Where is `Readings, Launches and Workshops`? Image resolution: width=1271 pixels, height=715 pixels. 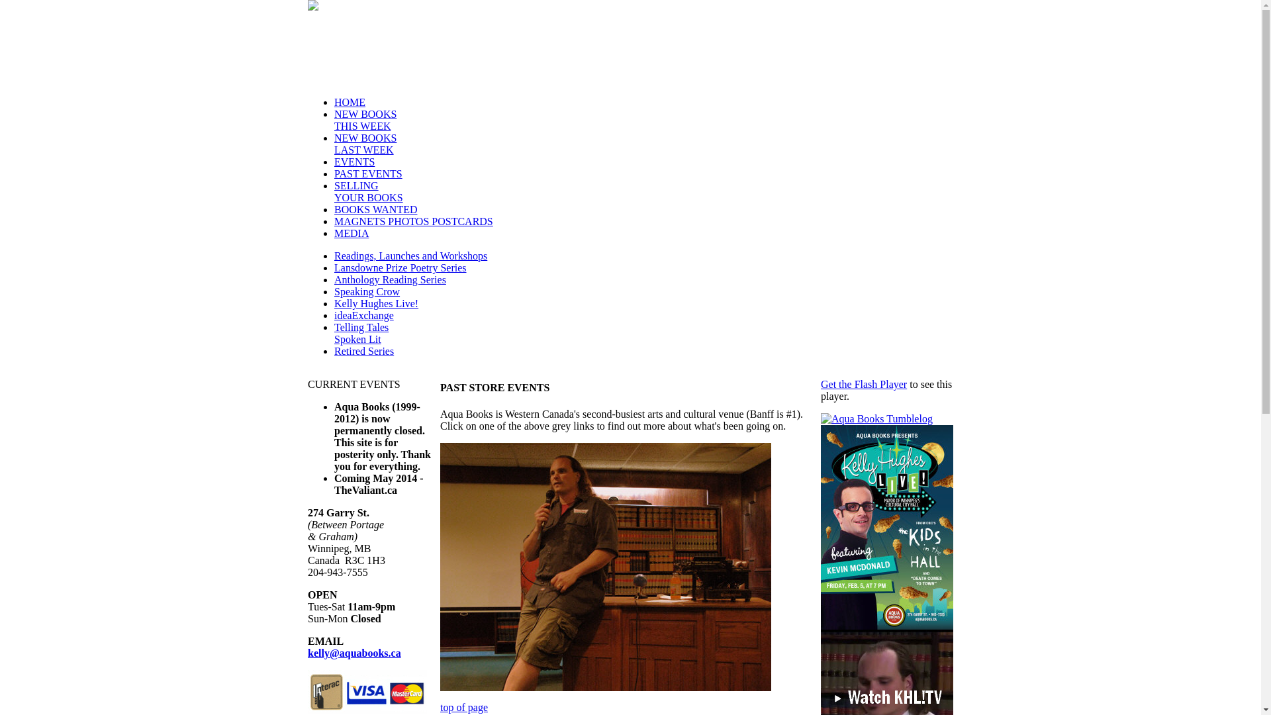 Readings, Launches and Workshops is located at coordinates (410, 256).